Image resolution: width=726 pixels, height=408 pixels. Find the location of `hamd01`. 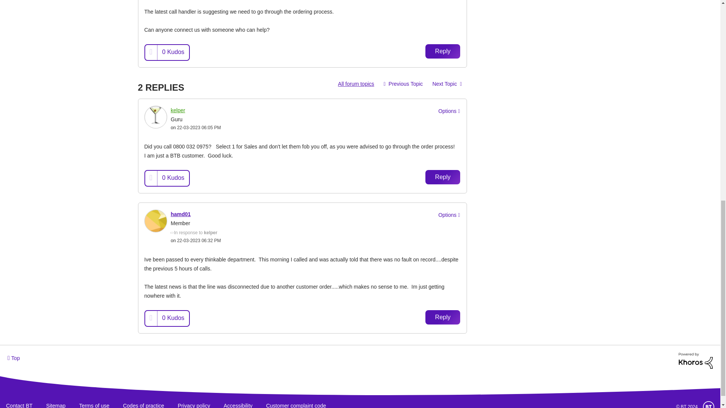

hamd01 is located at coordinates (156, 221).